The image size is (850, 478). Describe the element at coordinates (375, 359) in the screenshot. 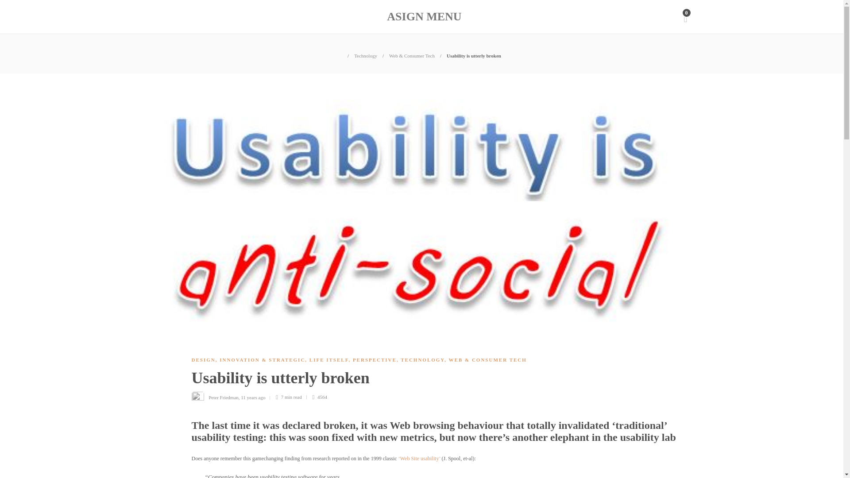

I see `PERSPECTIVE` at that location.